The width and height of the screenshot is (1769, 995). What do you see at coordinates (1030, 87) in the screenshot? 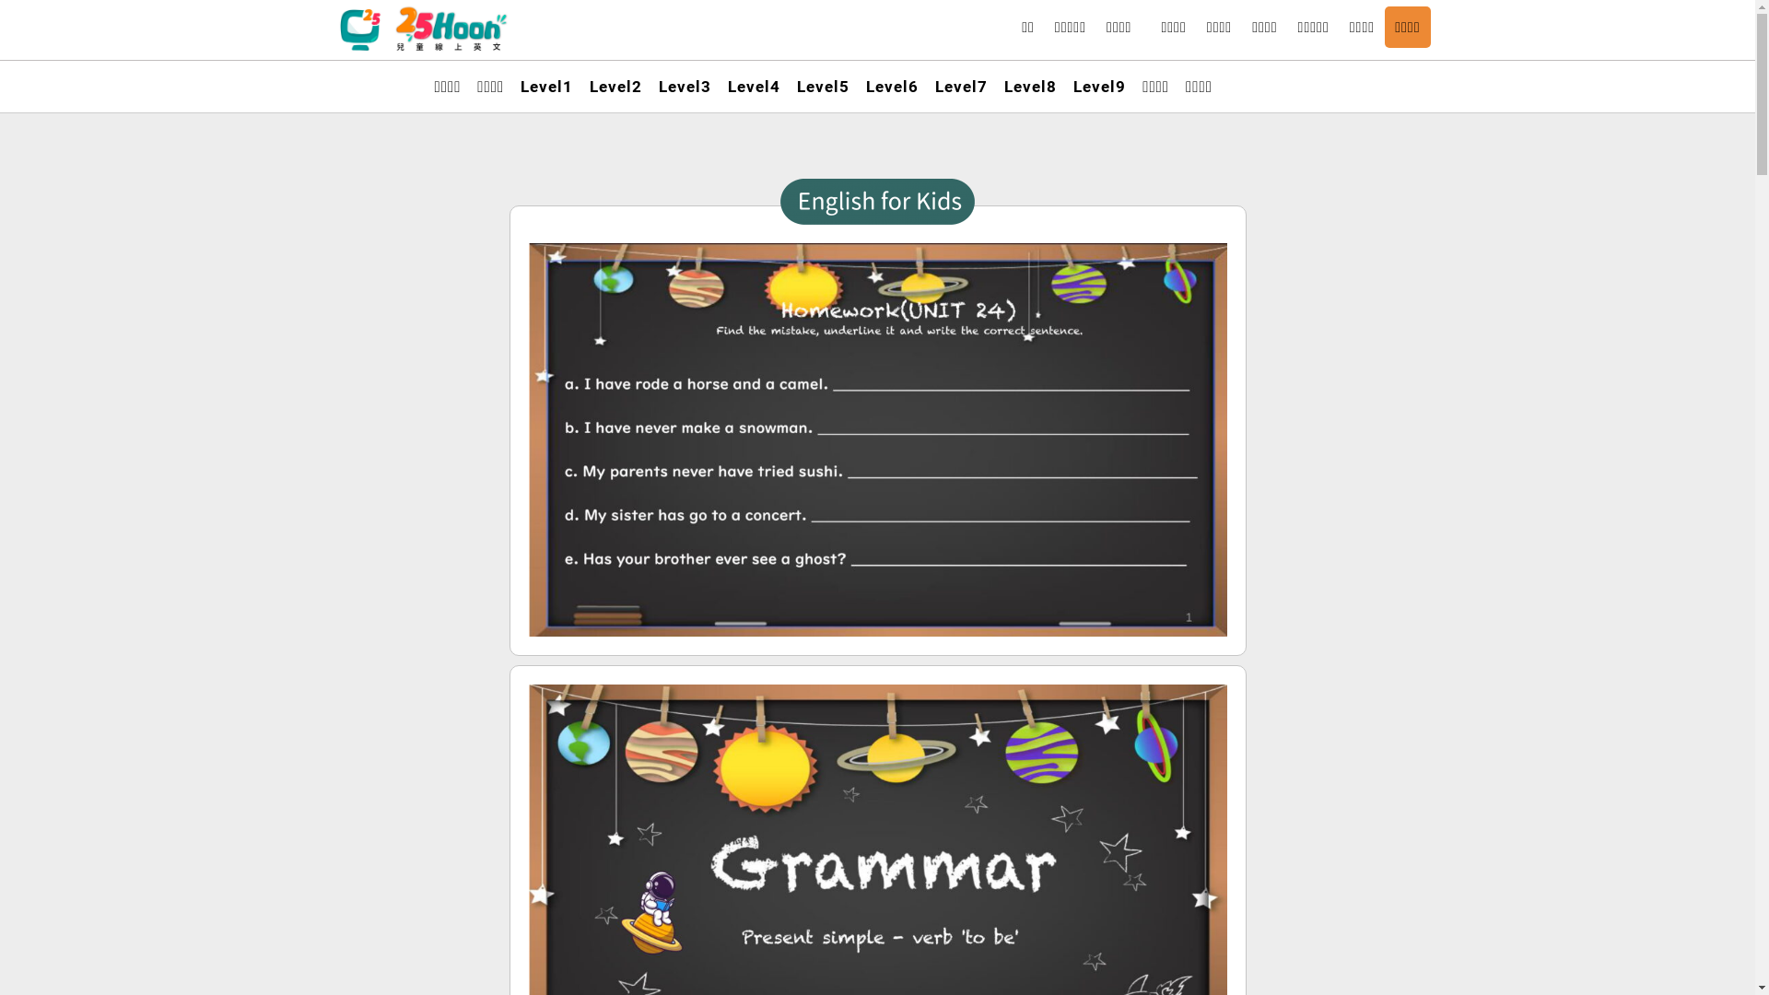
I see `Level8` at bounding box center [1030, 87].